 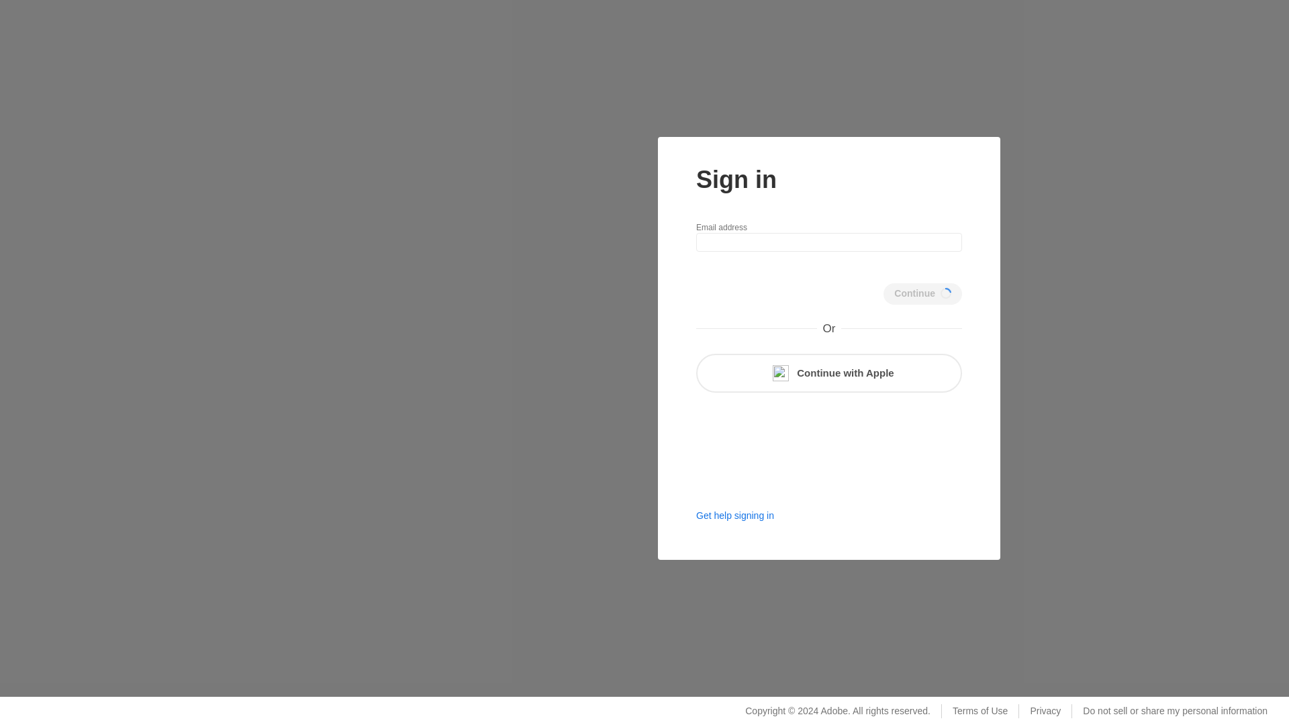 What do you see at coordinates (979, 711) in the screenshot?
I see `Terms of Use` at bounding box center [979, 711].